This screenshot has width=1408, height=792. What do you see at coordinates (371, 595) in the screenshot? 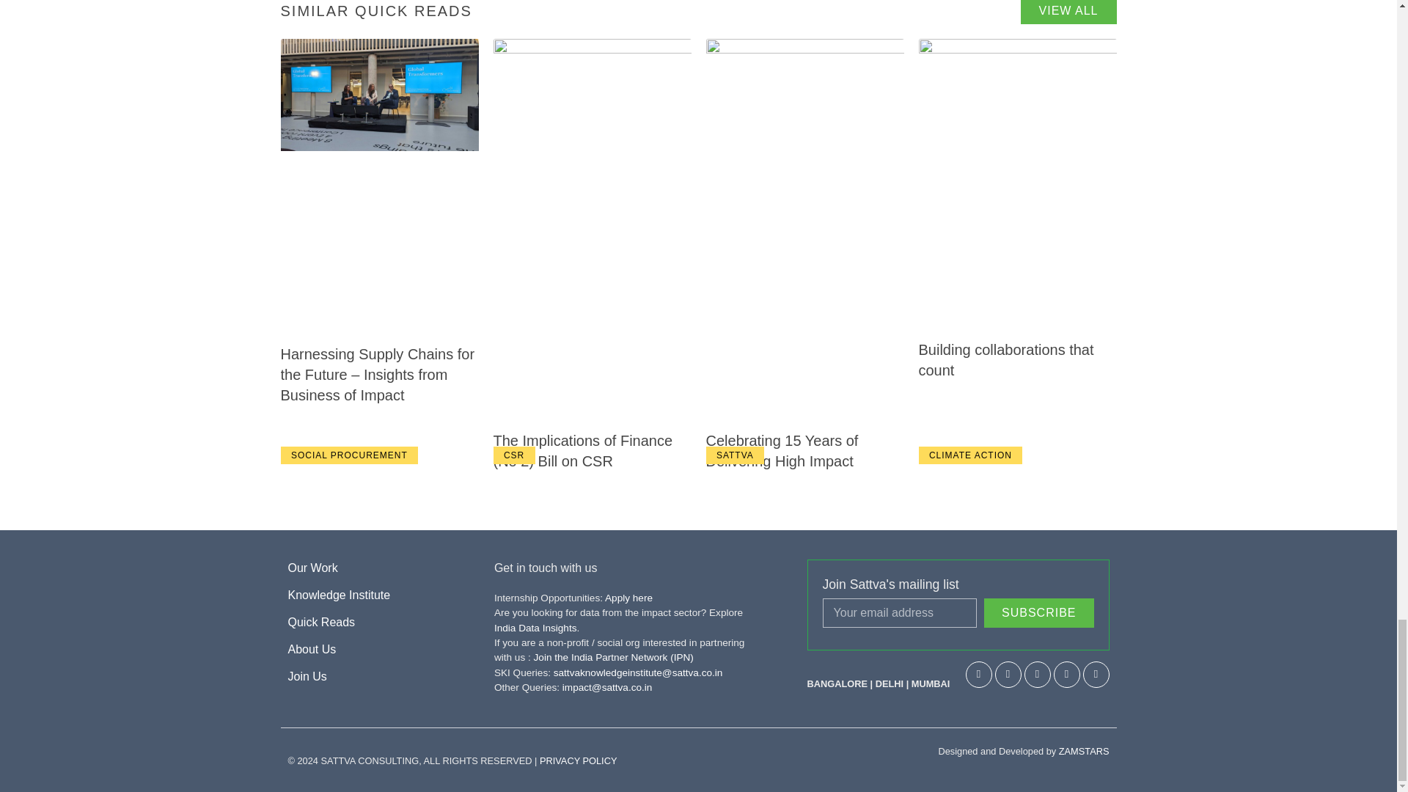
I see `Knowledge Institute` at bounding box center [371, 595].